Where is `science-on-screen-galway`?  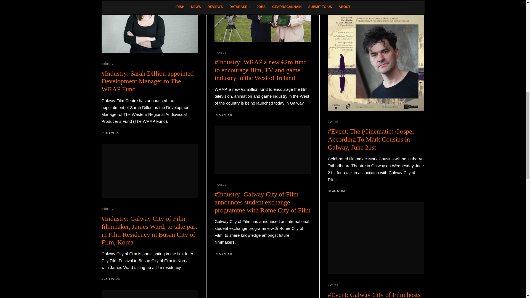 science-on-screen-galway is located at coordinates (150, 294).